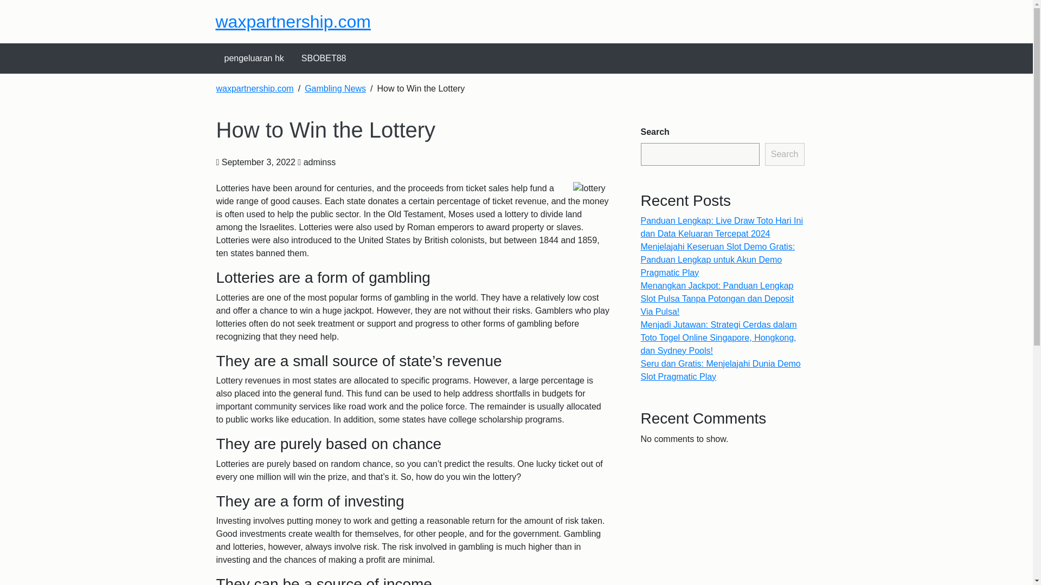 This screenshot has width=1041, height=585. What do you see at coordinates (785, 154) in the screenshot?
I see `Search` at bounding box center [785, 154].